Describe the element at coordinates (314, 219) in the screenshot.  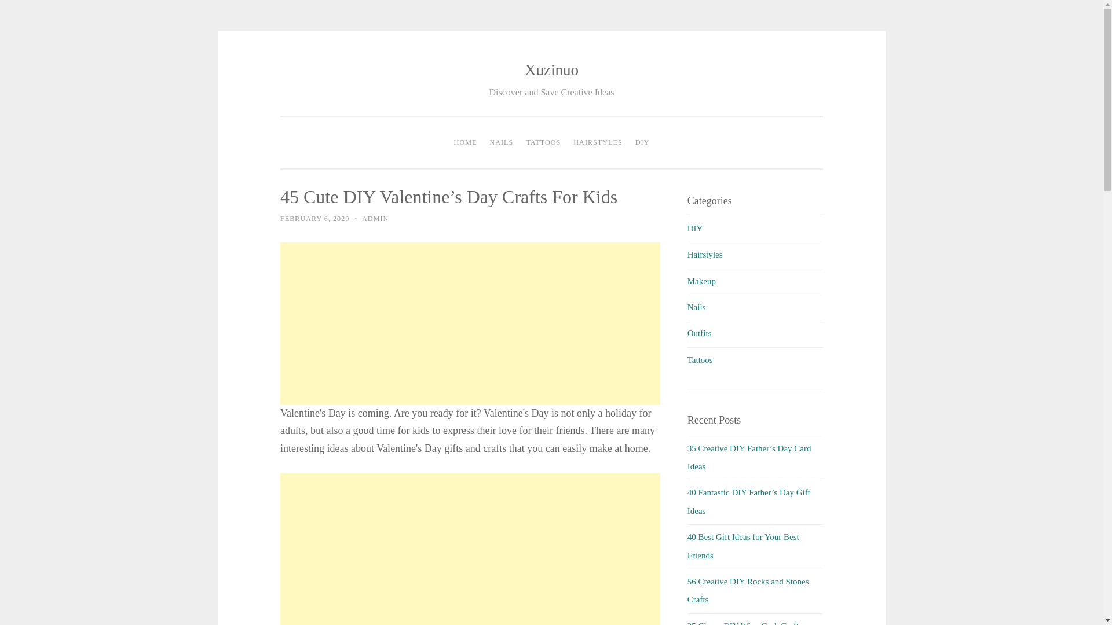
I see `FEBRUARY 6, 2020` at that location.